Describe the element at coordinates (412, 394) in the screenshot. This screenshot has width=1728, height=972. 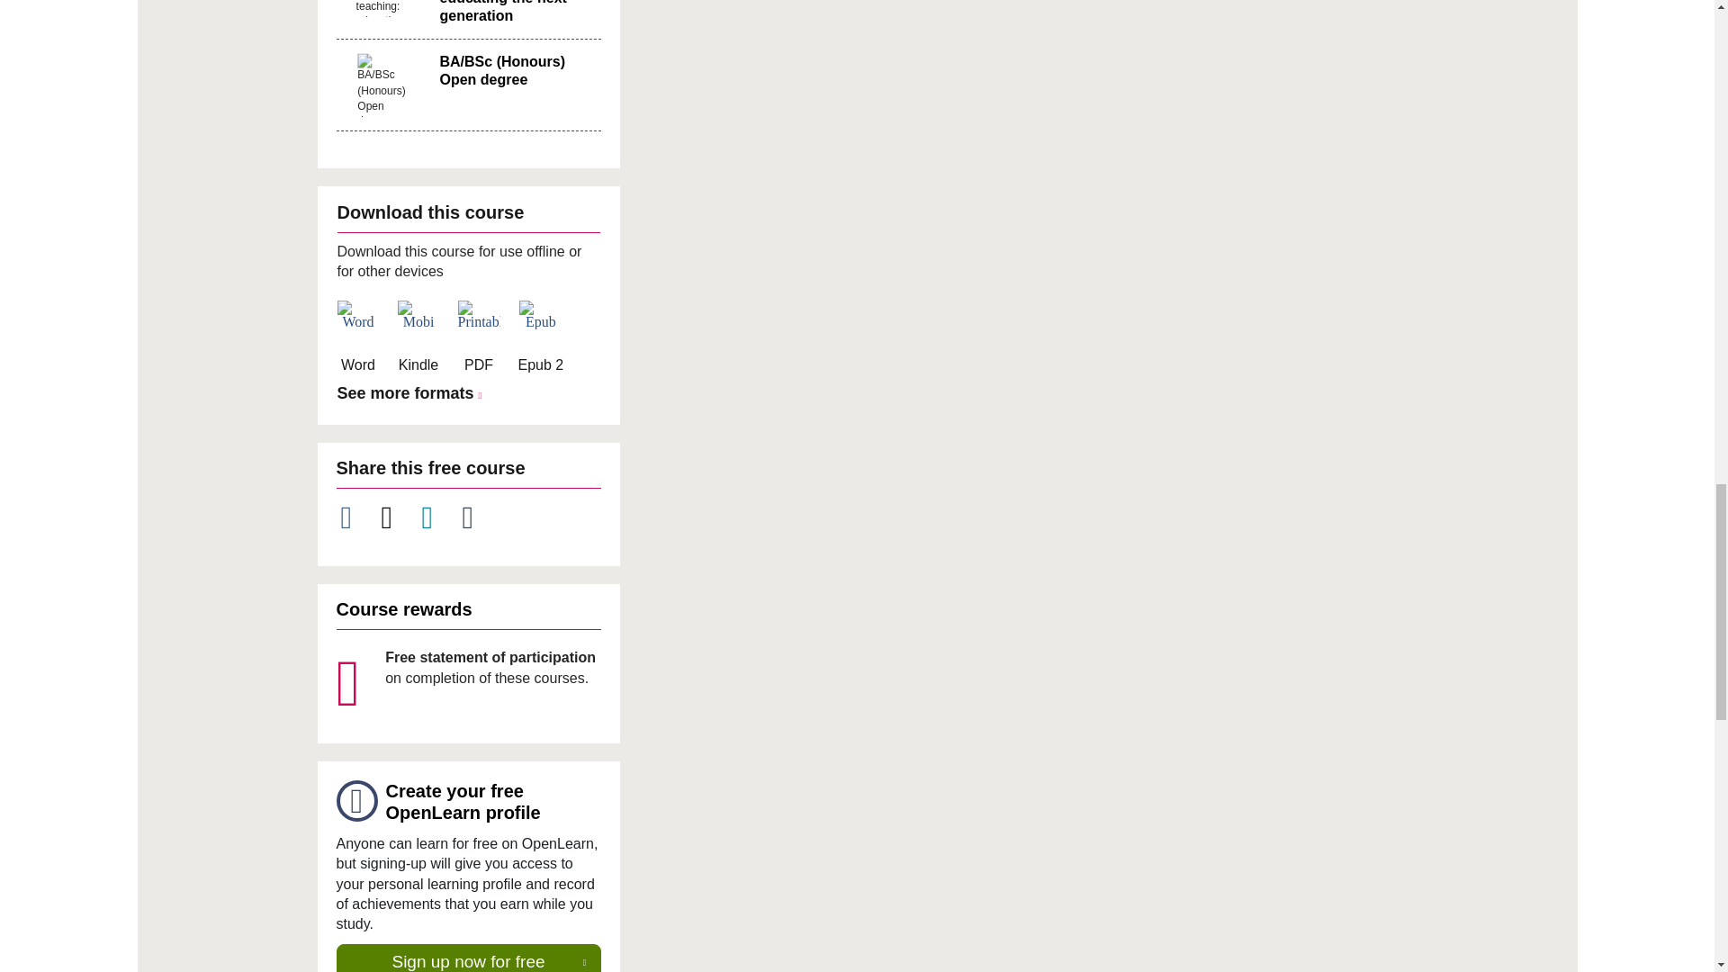
I see `See more formats` at that location.